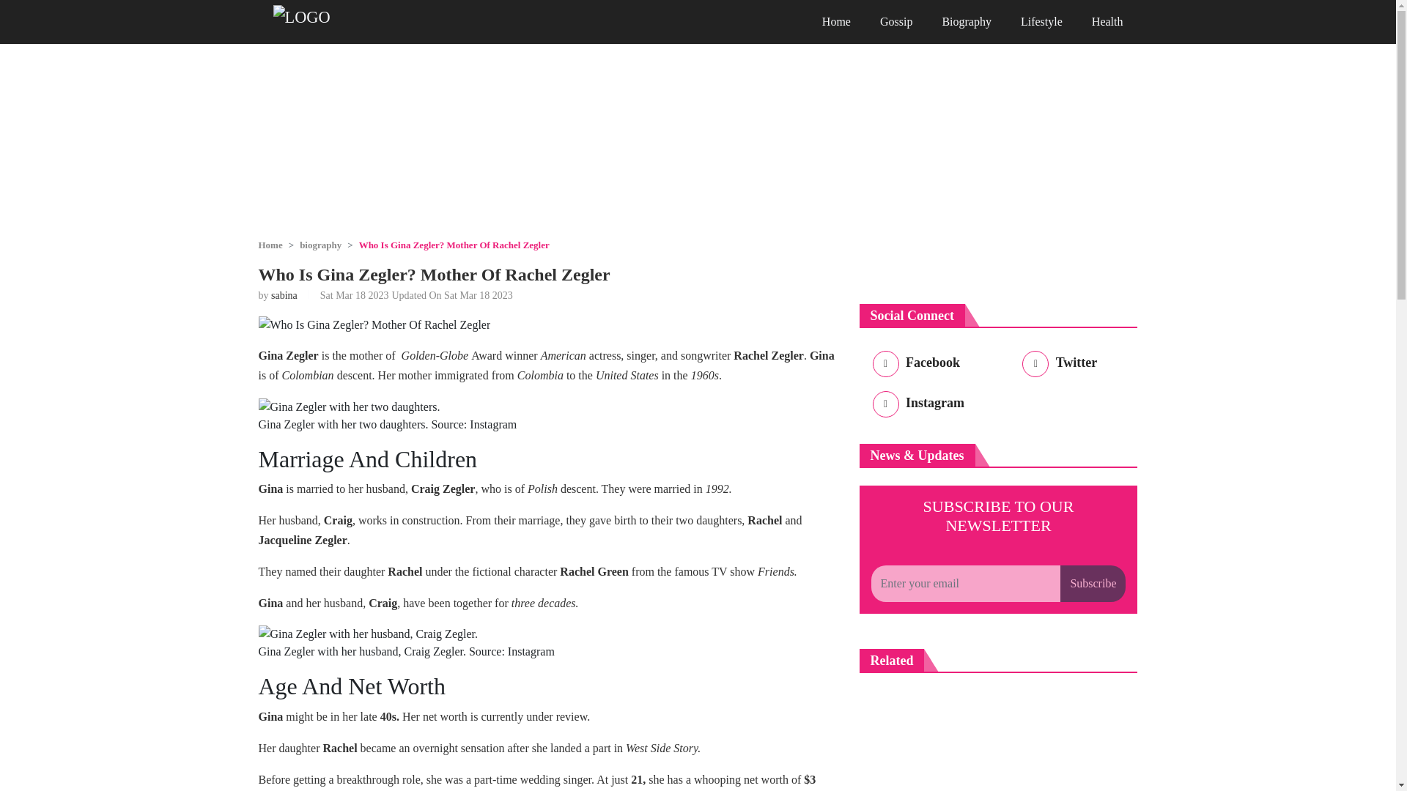 This screenshot has height=791, width=1407. Describe the element at coordinates (966, 22) in the screenshot. I see `Biography` at that location.